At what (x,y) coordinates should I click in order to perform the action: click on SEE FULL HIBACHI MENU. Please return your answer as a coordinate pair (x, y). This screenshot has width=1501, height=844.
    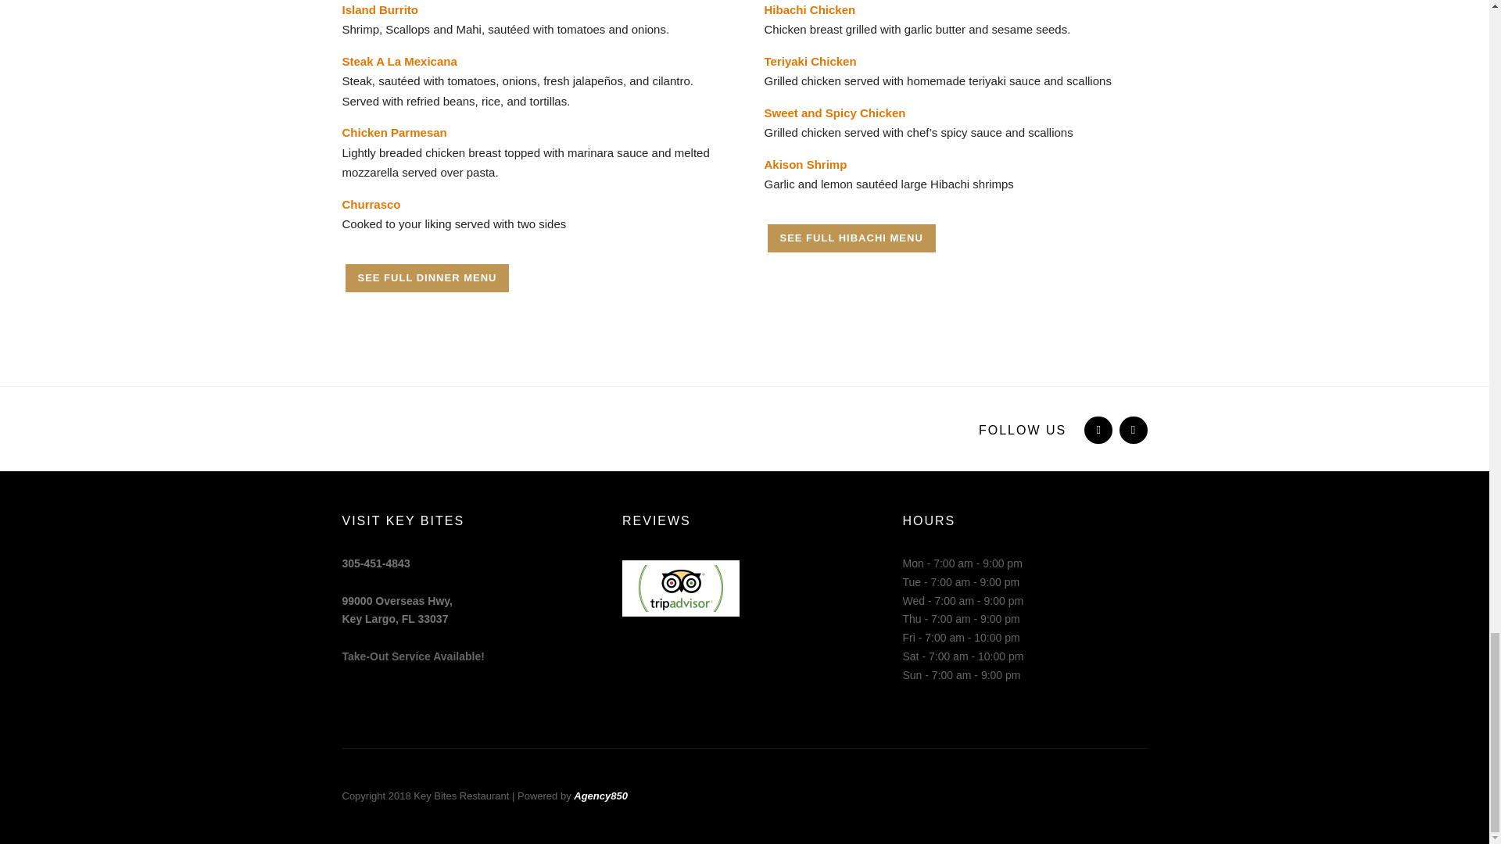
    Looking at the image, I should click on (851, 238).